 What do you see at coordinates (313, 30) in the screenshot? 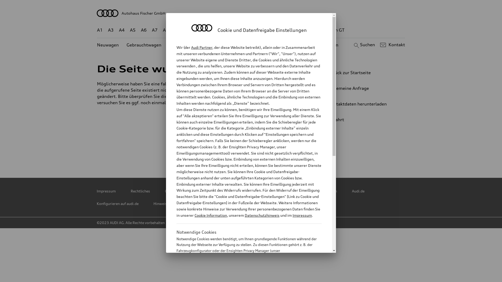
I see `g-tron` at bounding box center [313, 30].